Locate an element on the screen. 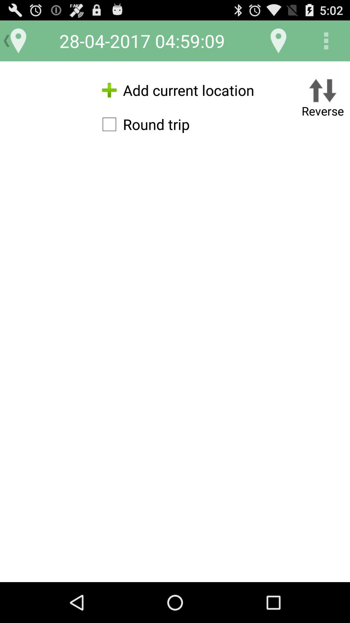 Image resolution: width=350 pixels, height=623 pixels. tap the item to the left of the reverse button is located at coordinates (143, 124).